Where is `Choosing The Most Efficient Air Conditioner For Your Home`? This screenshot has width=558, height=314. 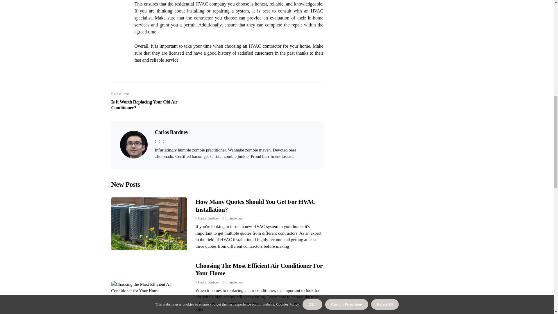
Choosing The Most Efficient Air Conditioner For Your Home is located at coordinates (259, 269).